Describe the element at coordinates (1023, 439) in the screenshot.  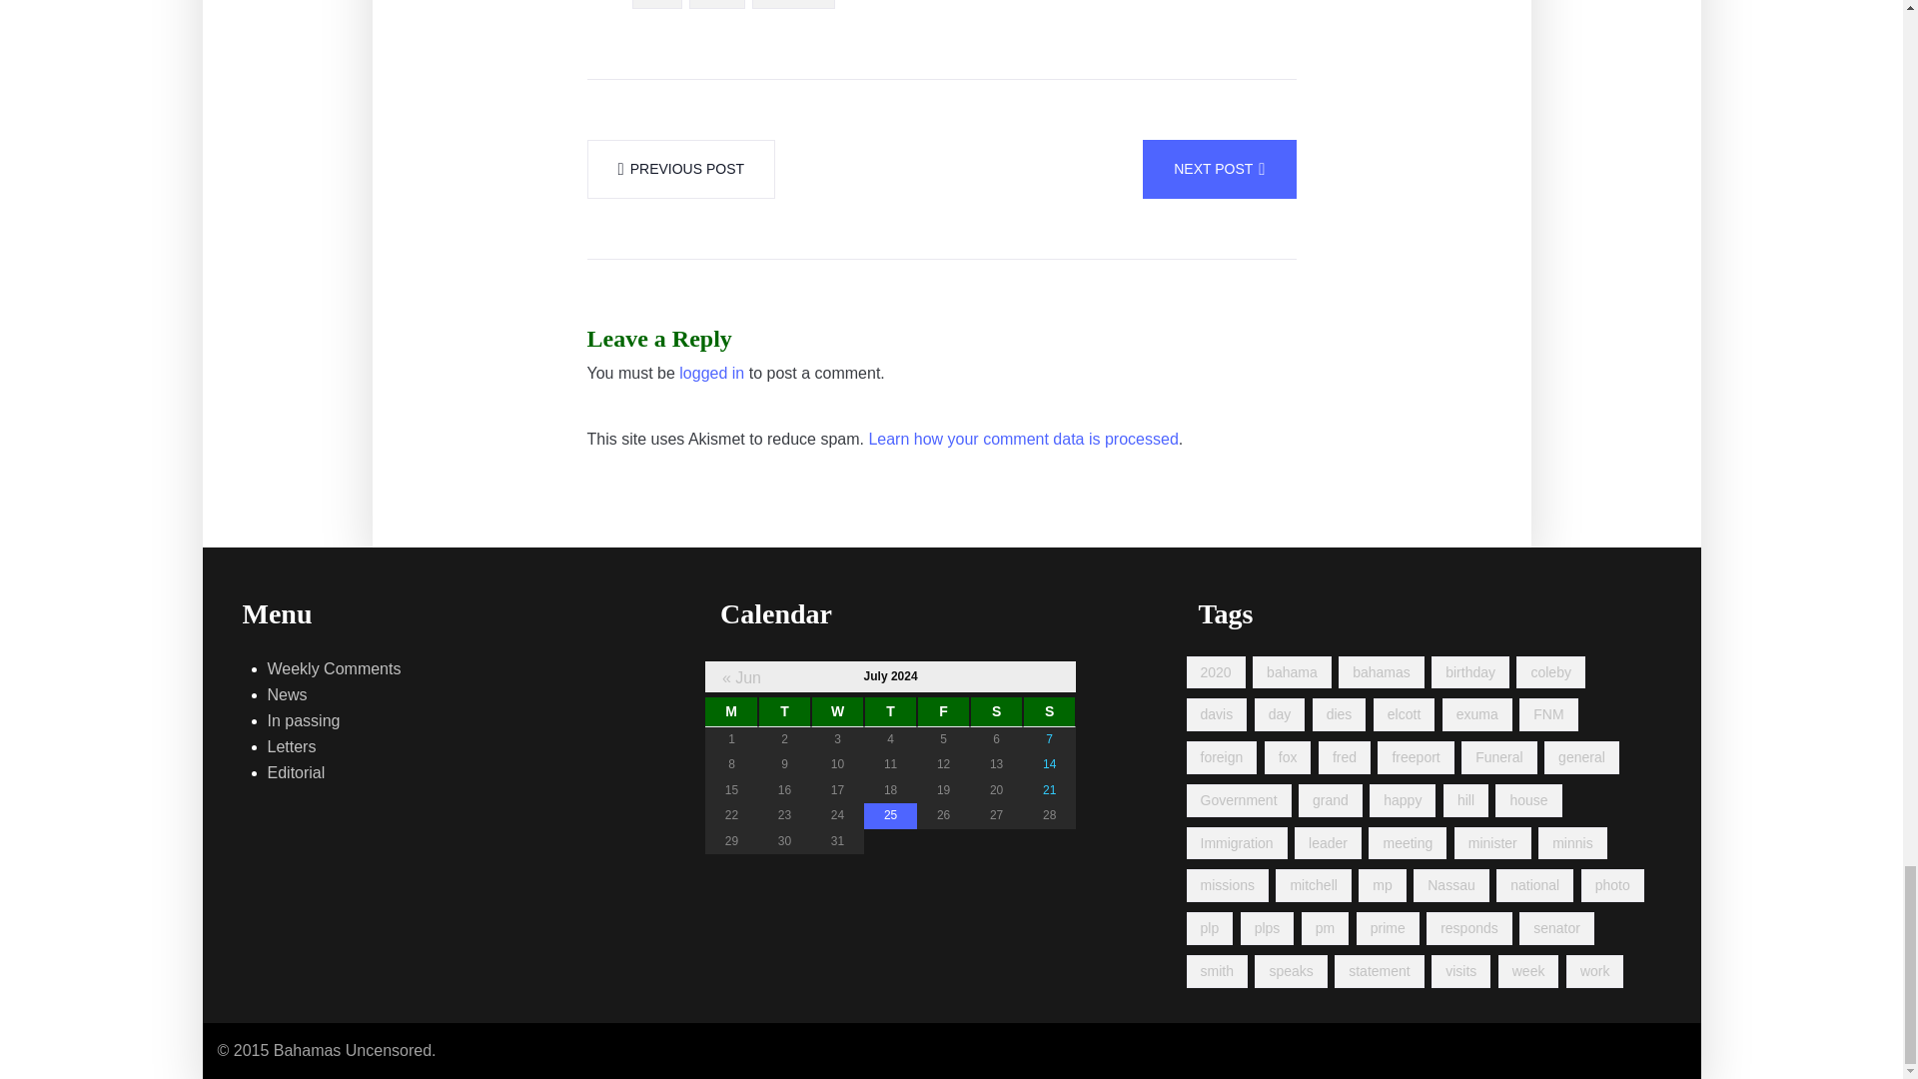
I see `Learn how your comment data is processed` at that location.